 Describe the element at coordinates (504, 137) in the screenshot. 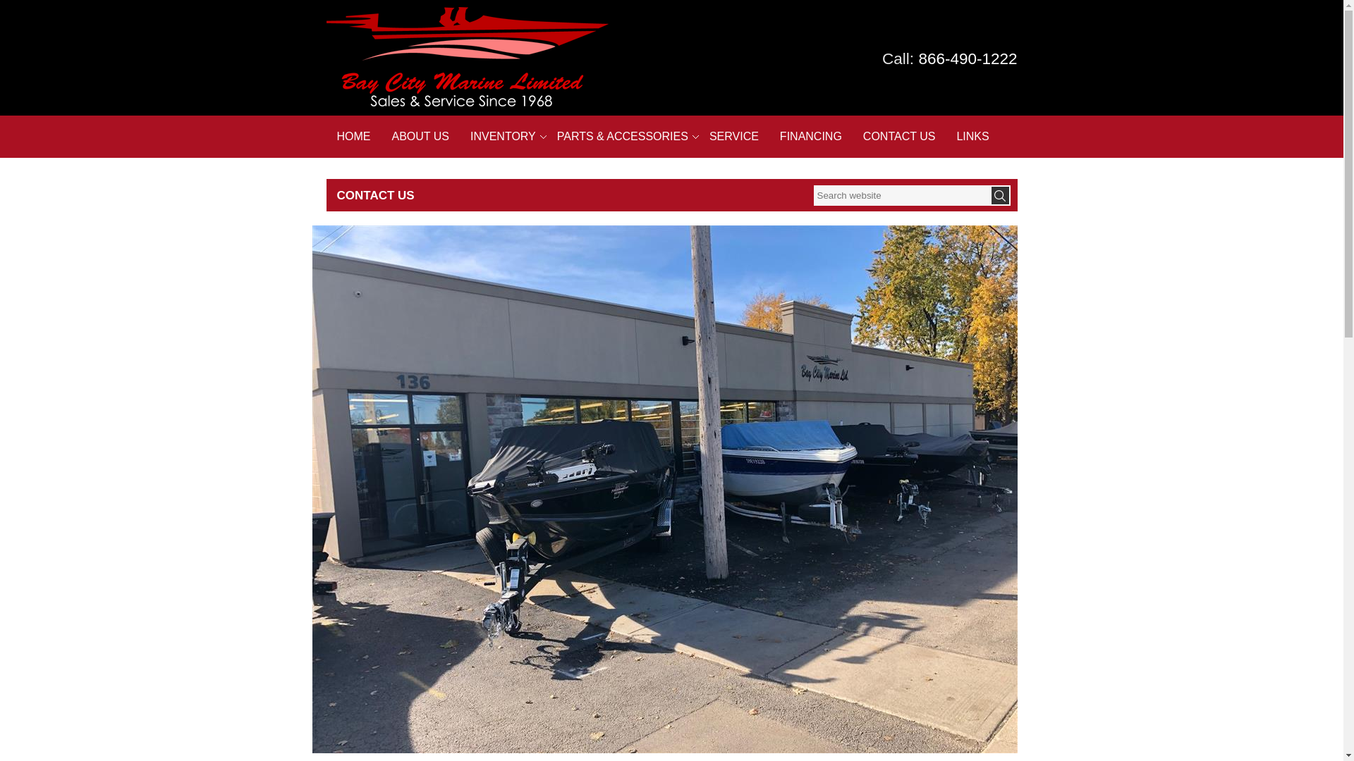

I see `INVENTORY` at that location.